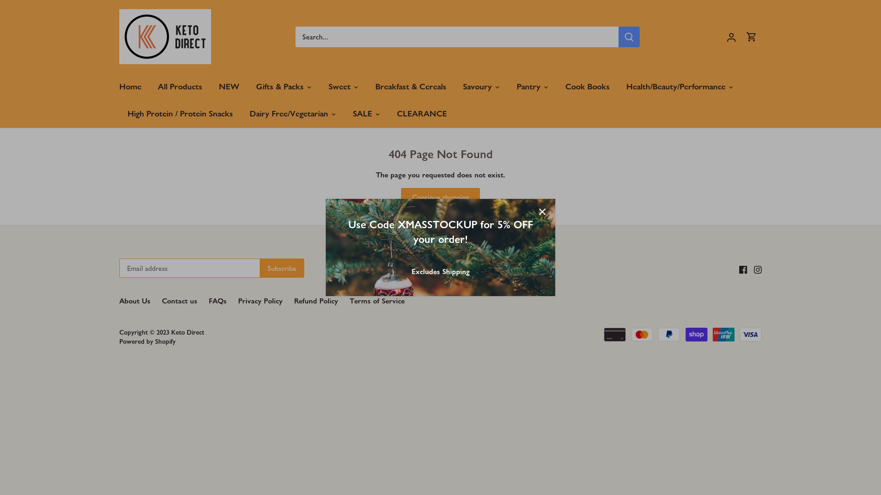  I want to click on Sweet, so click(340, 87).